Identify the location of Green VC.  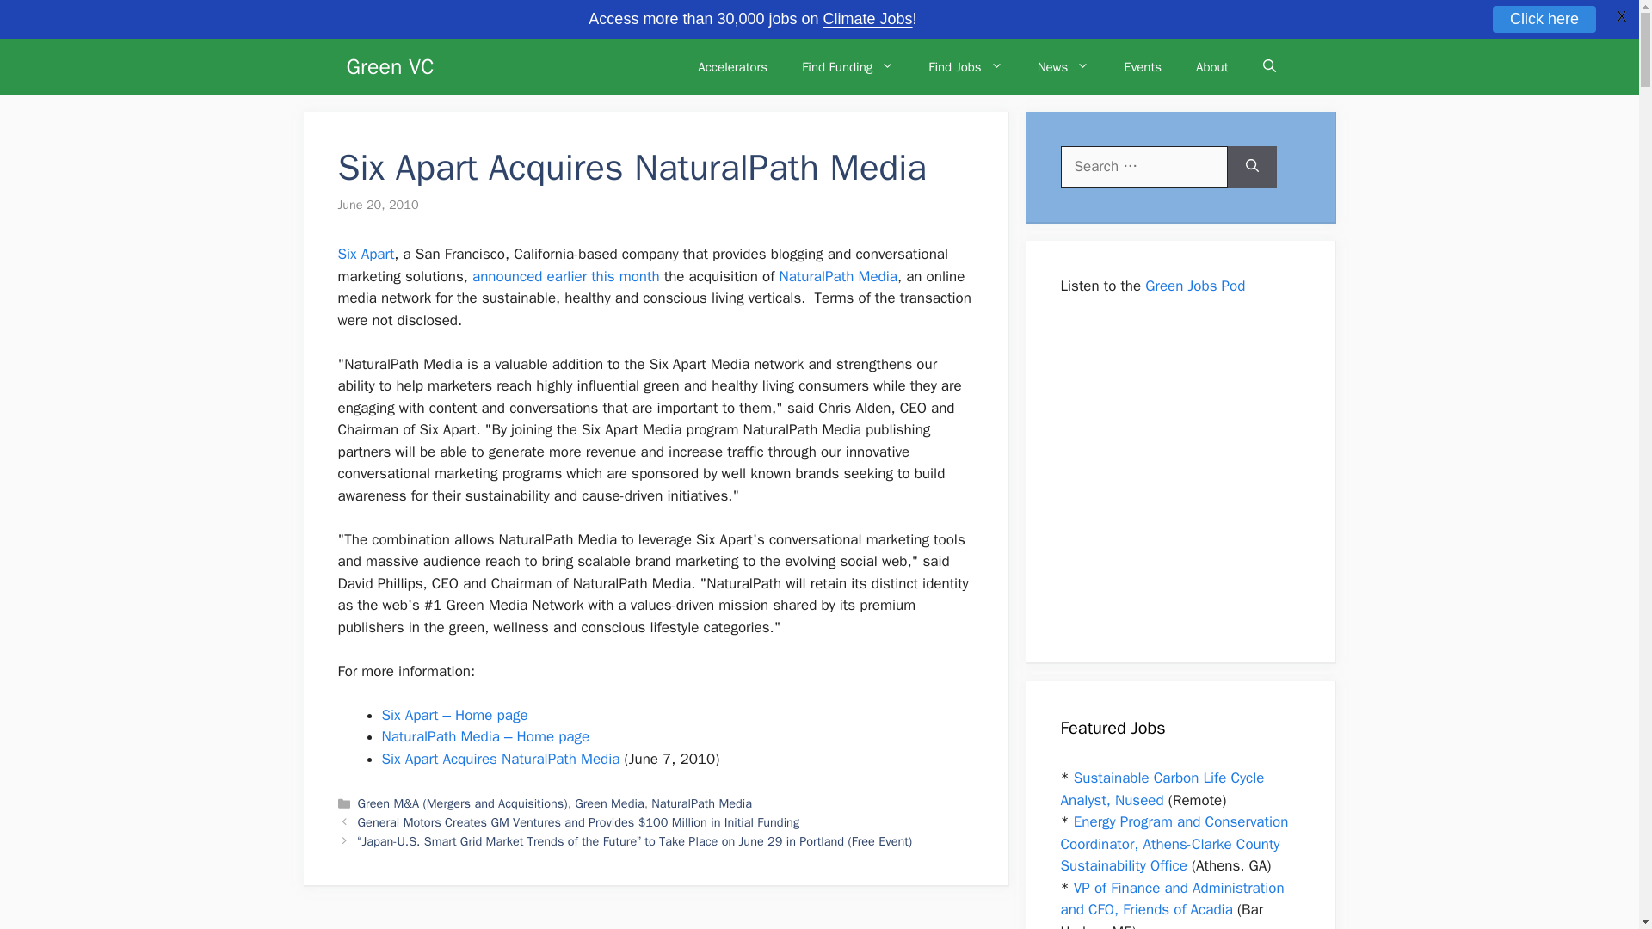
(389, 67).